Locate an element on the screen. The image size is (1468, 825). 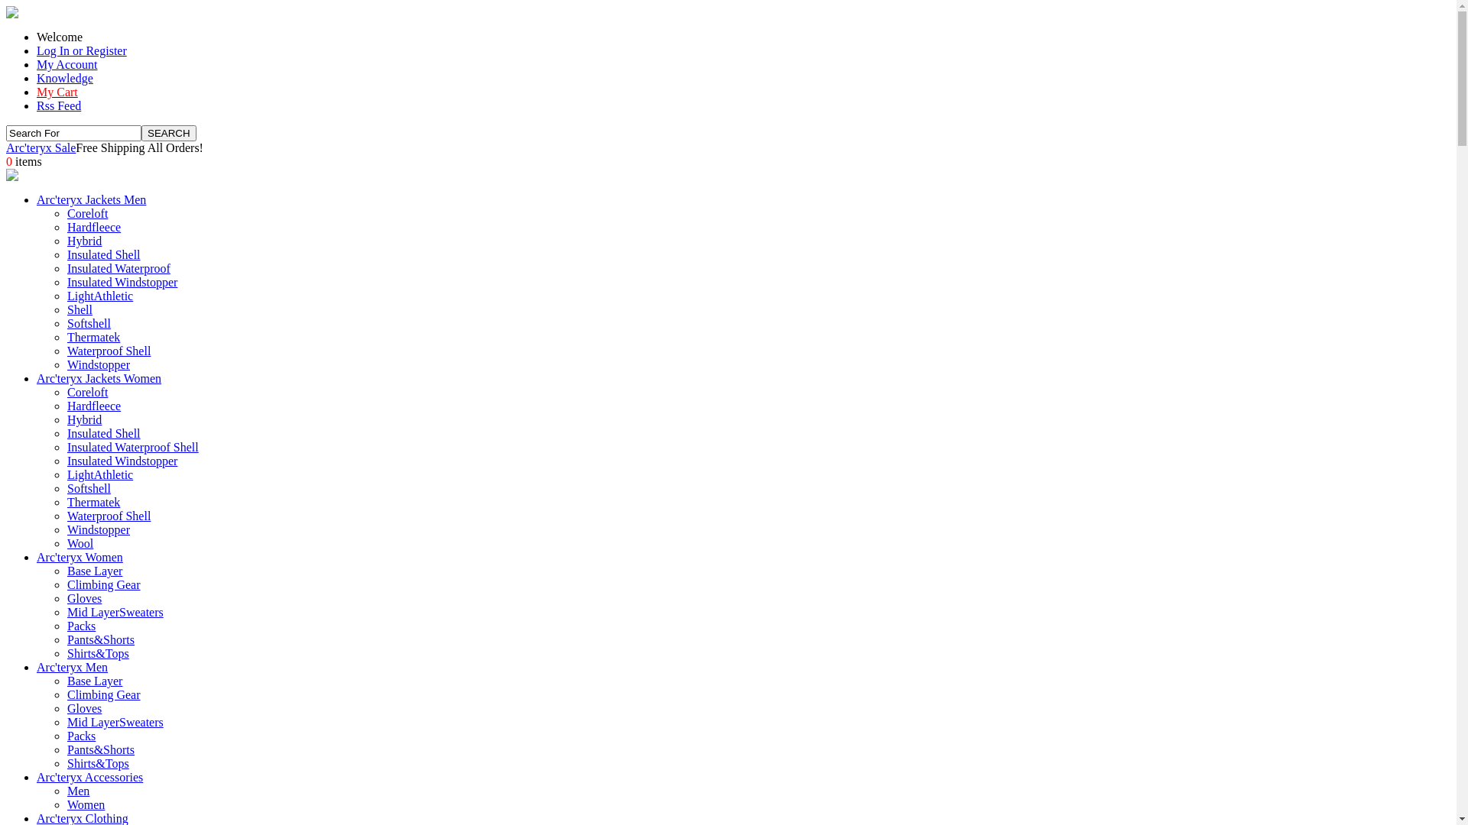
Softshell is located at coordinates (89, 489).